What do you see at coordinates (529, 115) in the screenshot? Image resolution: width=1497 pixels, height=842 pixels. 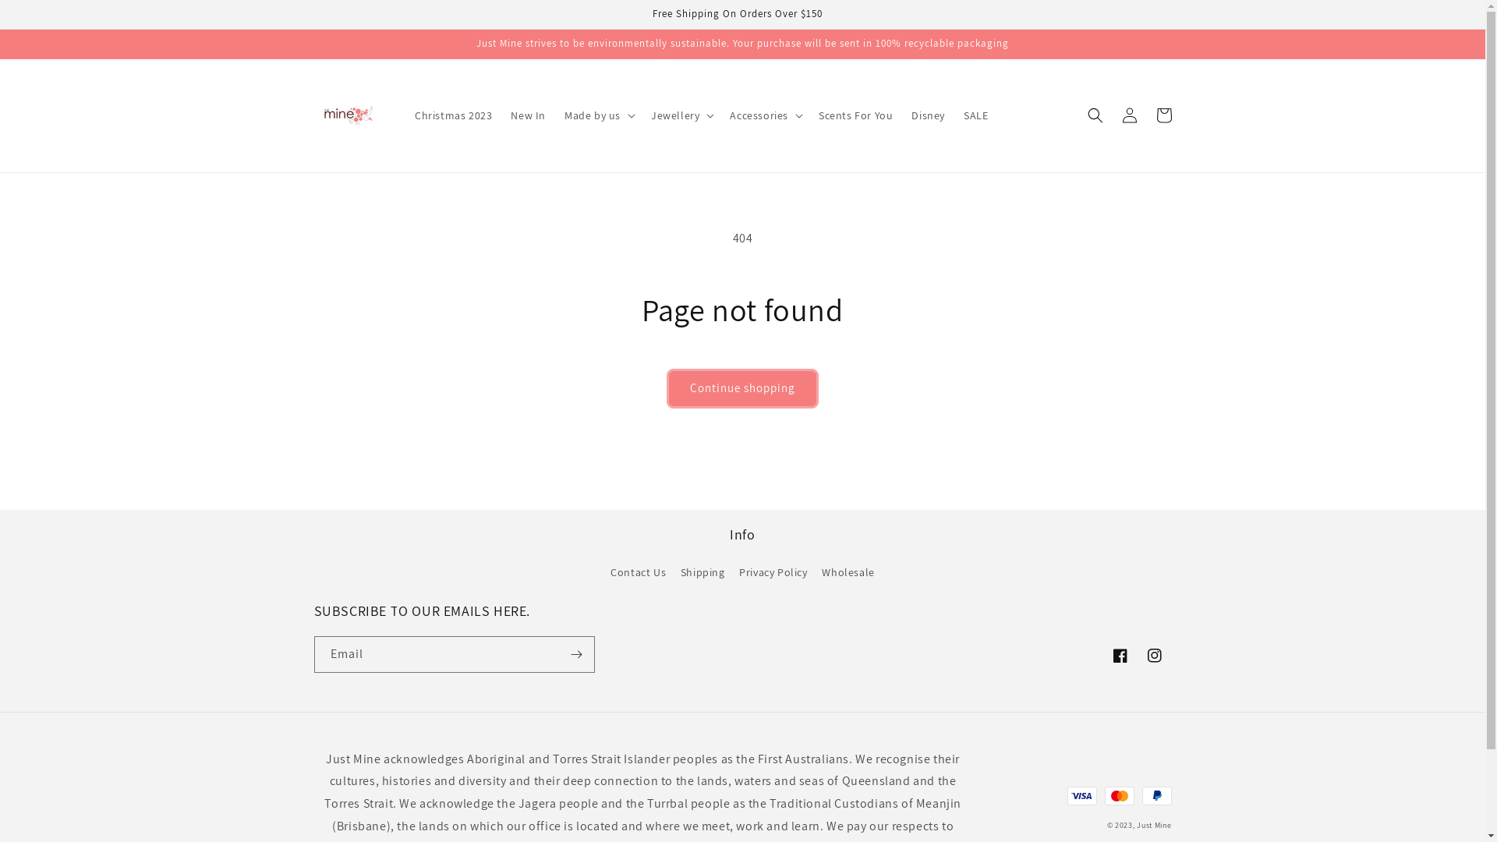 I see `New In` at bounding box center [529, 115].